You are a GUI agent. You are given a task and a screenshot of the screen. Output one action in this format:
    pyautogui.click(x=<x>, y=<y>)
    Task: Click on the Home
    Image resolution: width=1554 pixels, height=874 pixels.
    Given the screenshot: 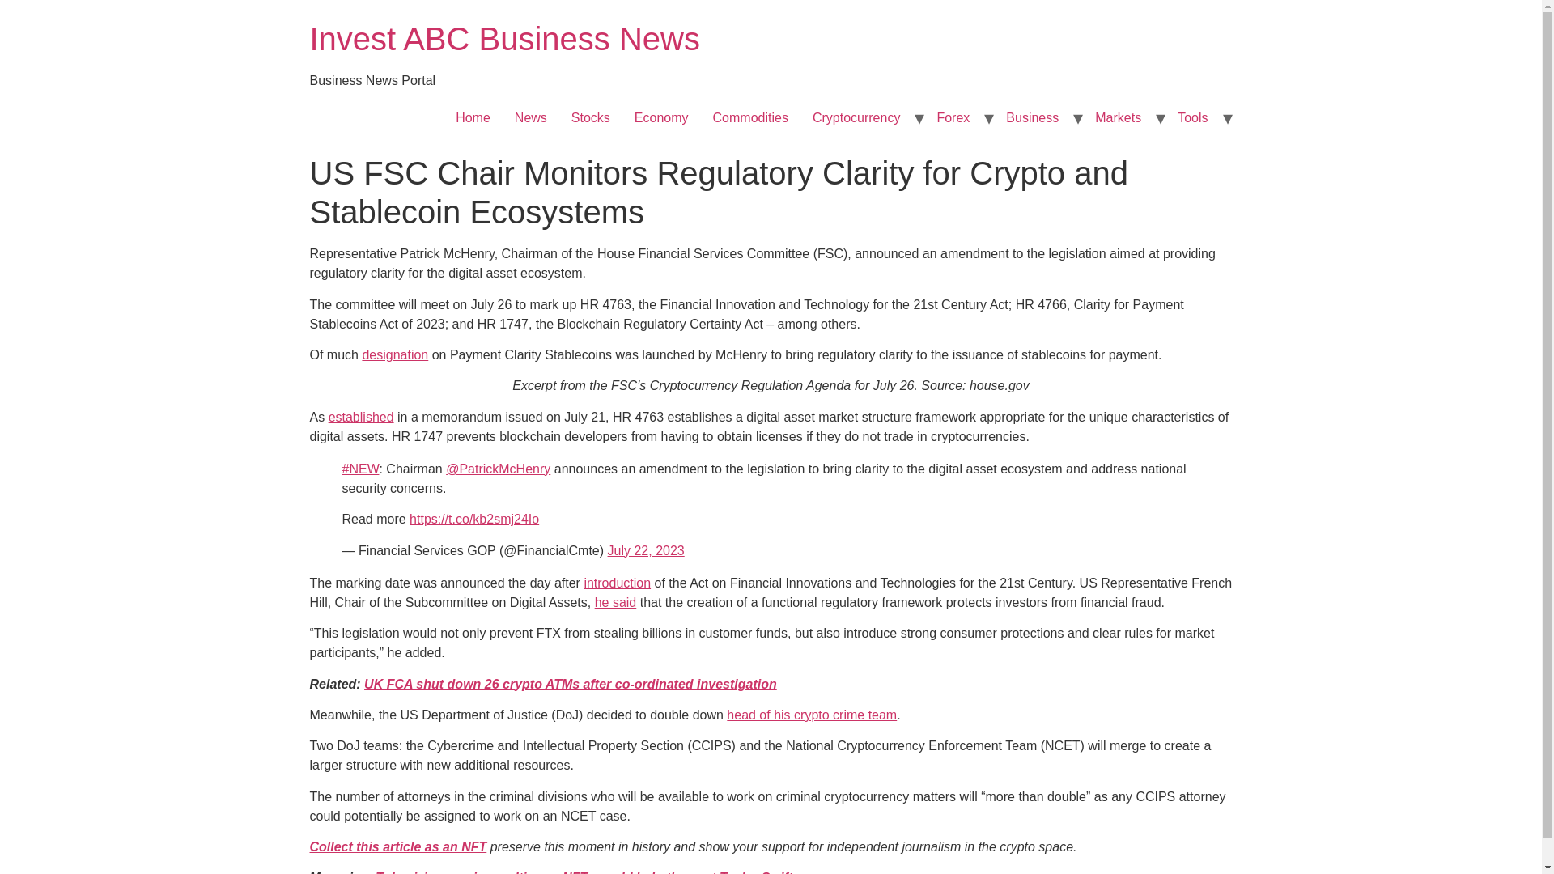 What is the action you would take?
    pyautogui.click(x=504, y=39)
    